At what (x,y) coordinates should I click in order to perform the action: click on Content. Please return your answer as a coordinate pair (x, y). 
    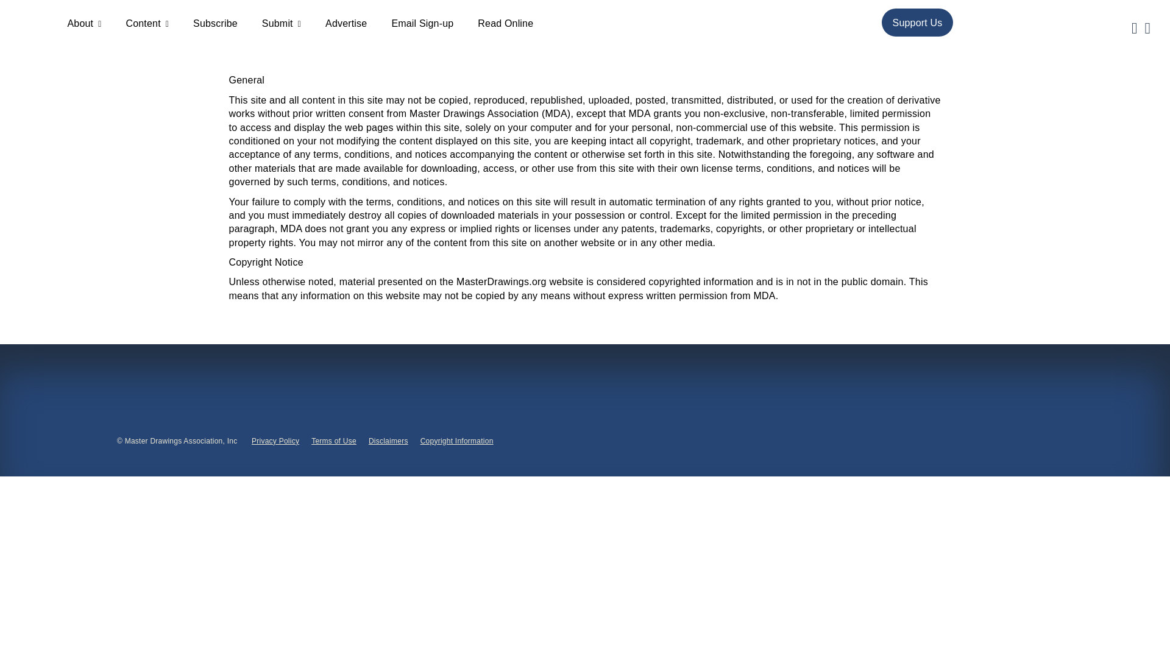
    Looking at the image, I should click on (146, 23).